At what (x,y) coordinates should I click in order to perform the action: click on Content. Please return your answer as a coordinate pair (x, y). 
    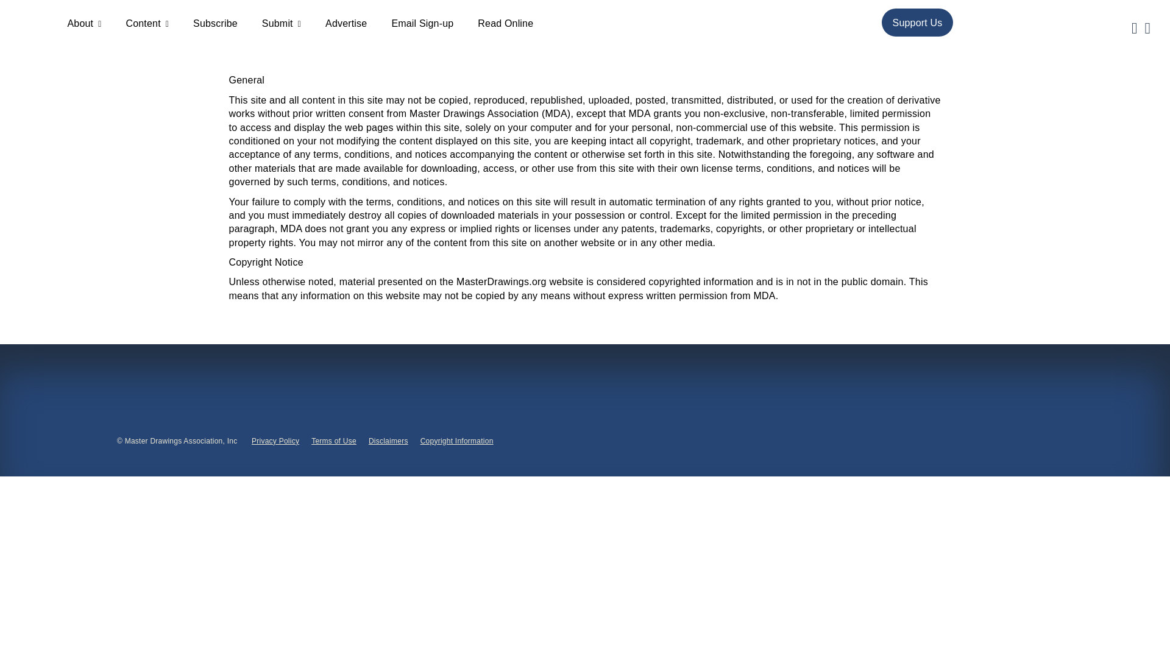
    Looking at the image, I should click on (146, 23).